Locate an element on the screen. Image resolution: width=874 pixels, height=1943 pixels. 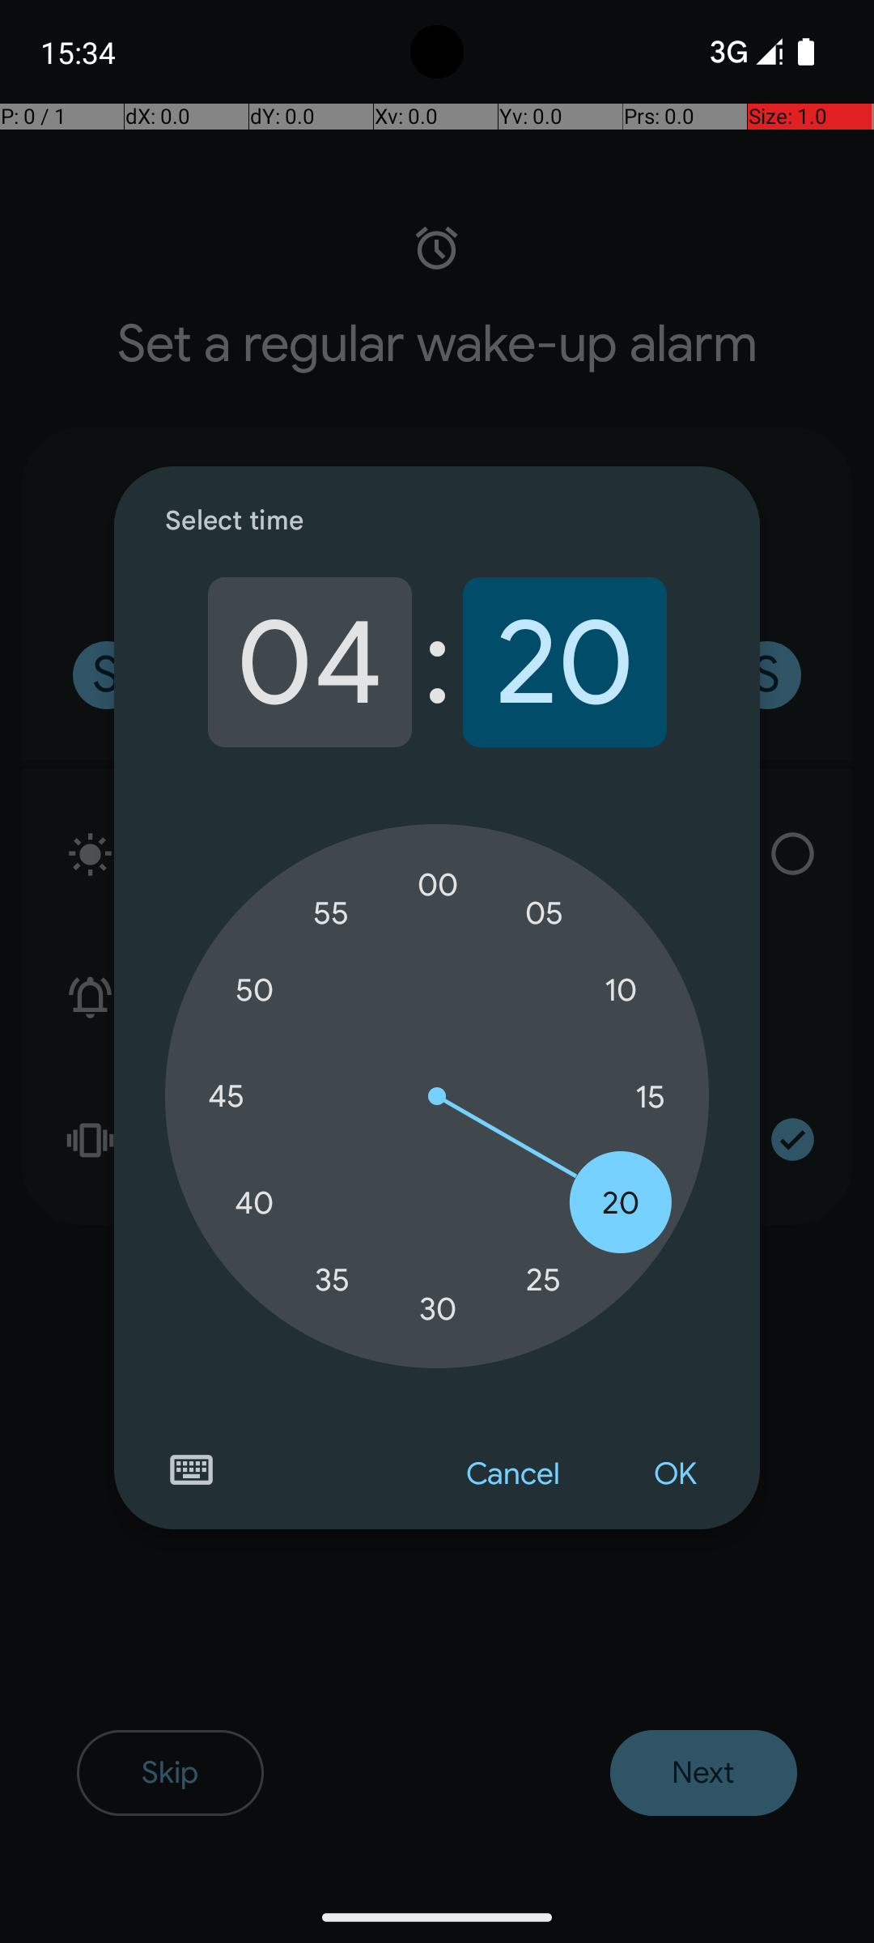
Cancel is located at coordinates (513, 1474).